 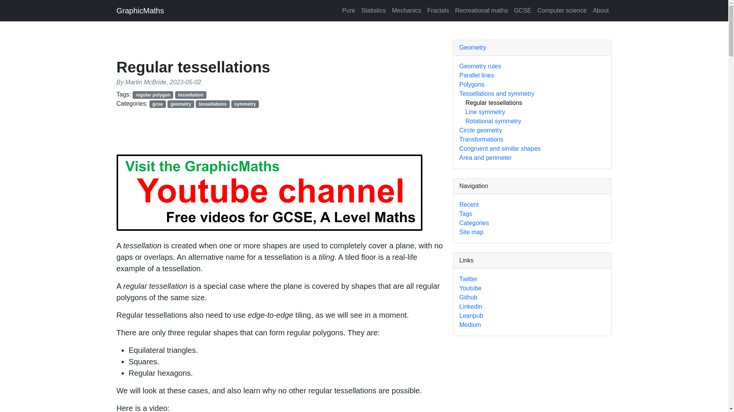 What do you see at coordinates (562, 10) in the screenshot?
I see `Computer science` at bounding box center [562, 10].